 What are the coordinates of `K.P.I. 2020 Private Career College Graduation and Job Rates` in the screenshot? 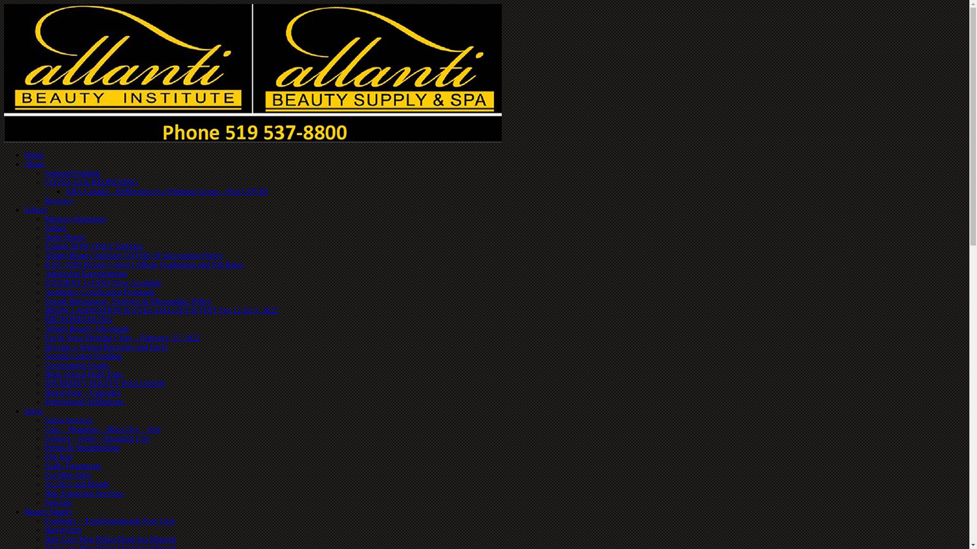 It's located at (145, 264).